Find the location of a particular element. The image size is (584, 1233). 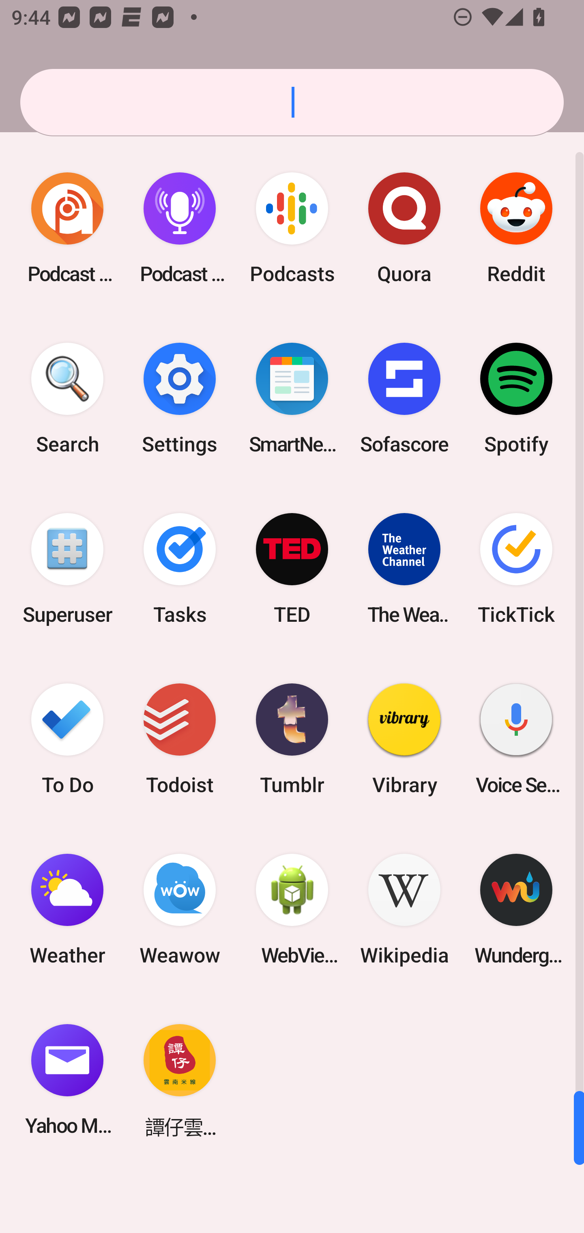

Weather is located at coordinates (67, 909).